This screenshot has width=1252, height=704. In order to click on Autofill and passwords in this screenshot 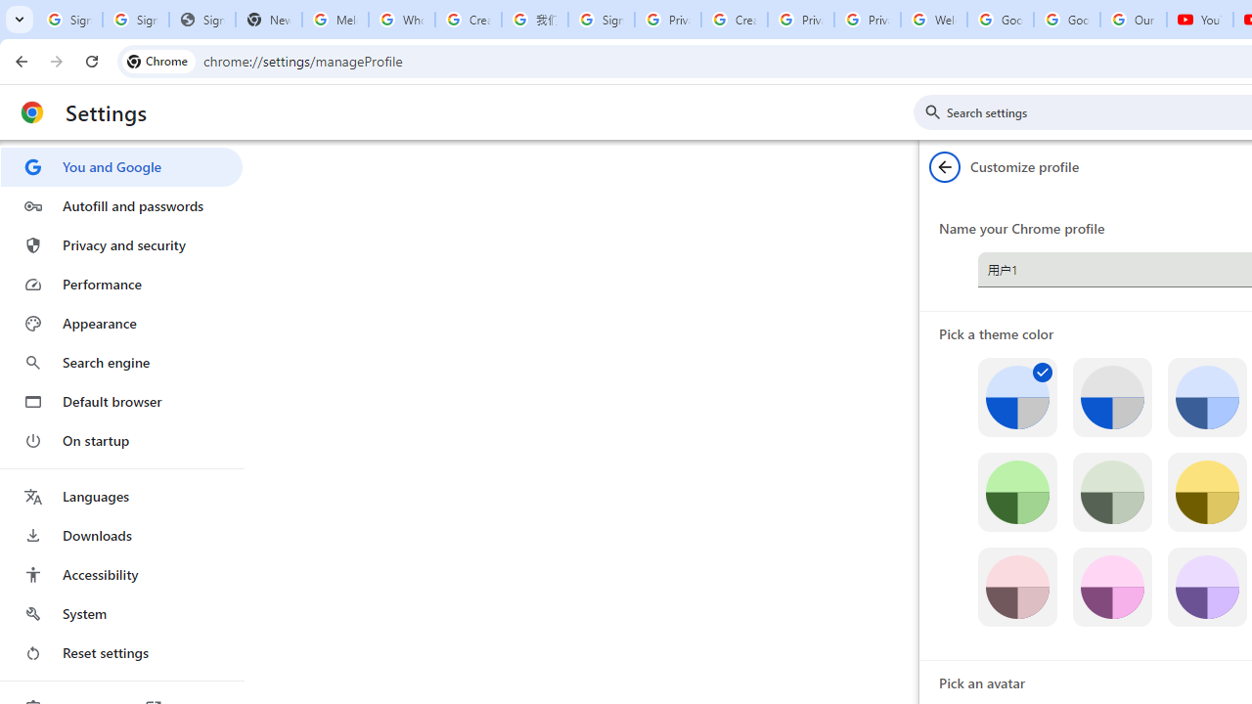, I will do `click(121, 205)`.